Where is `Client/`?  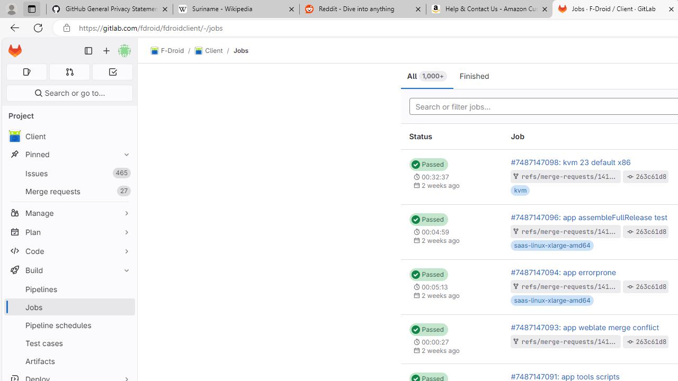
Client/ is located at coordinates (214, 51).